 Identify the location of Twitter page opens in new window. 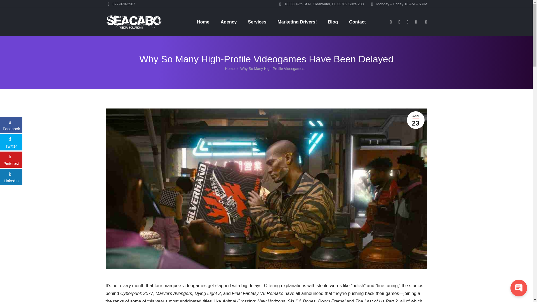
(399, 22).